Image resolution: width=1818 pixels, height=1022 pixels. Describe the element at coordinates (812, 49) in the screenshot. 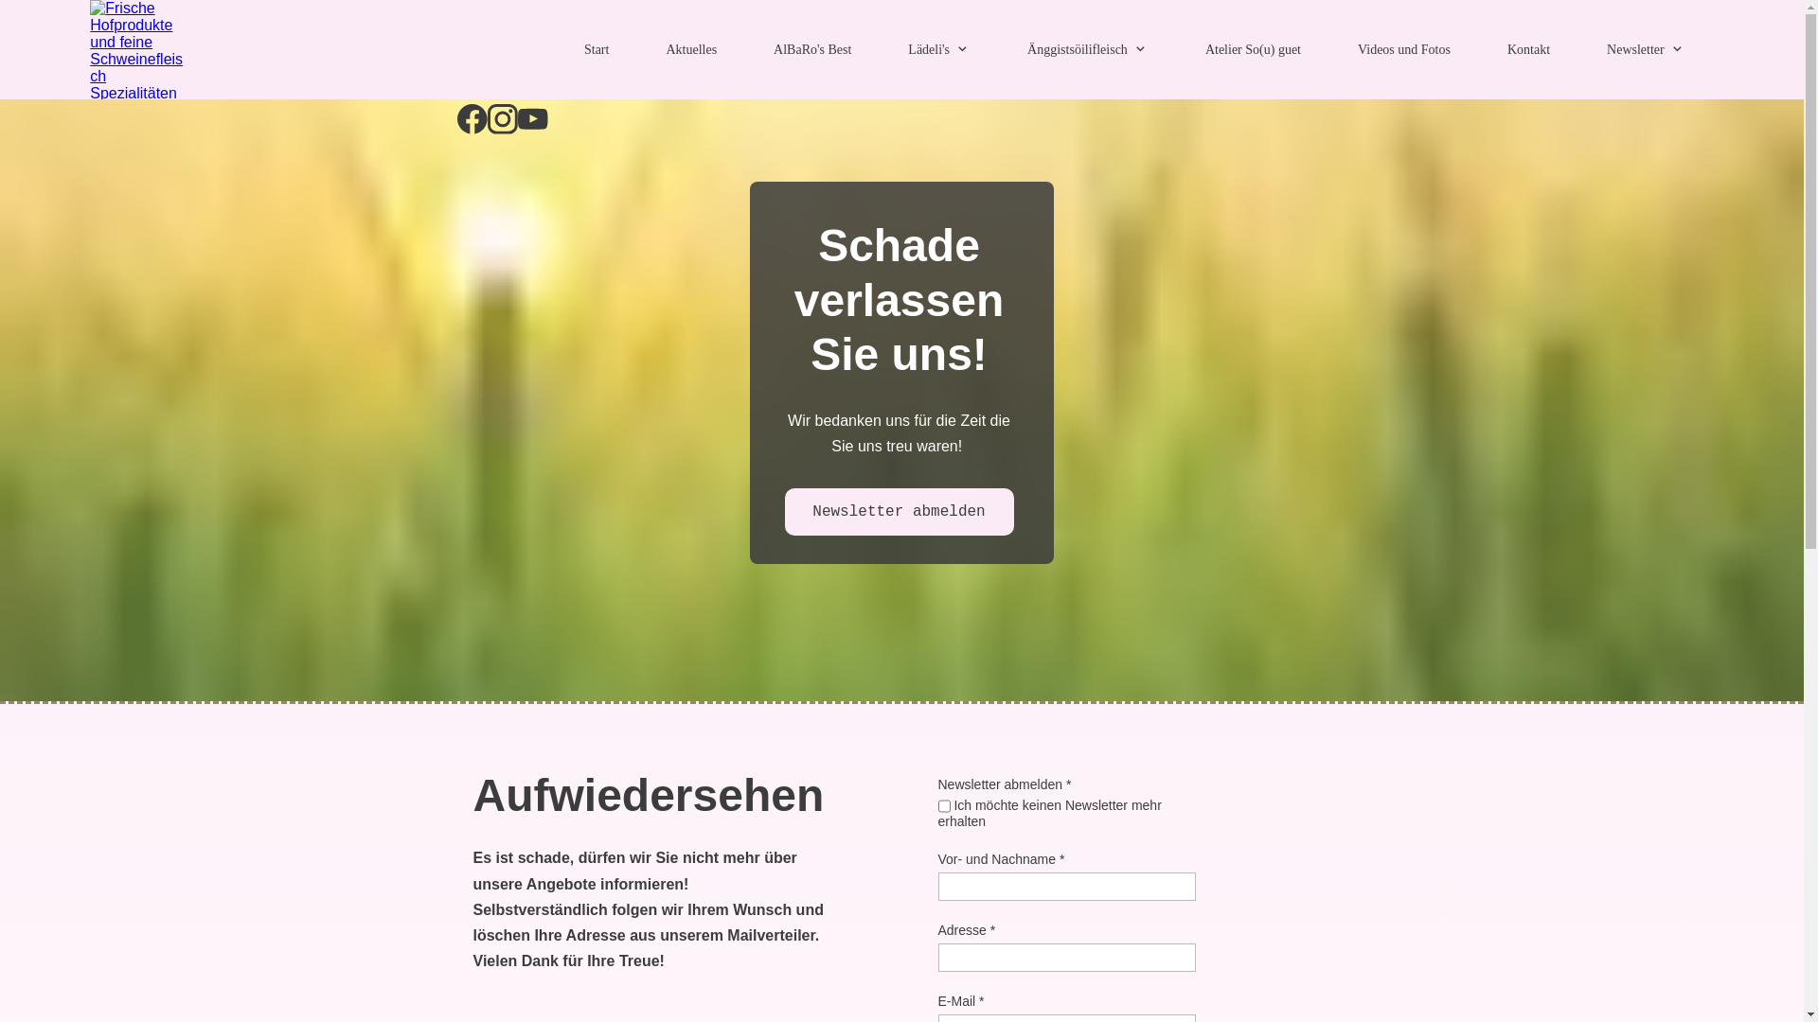

I see `AlBaRo's Best` at that location.